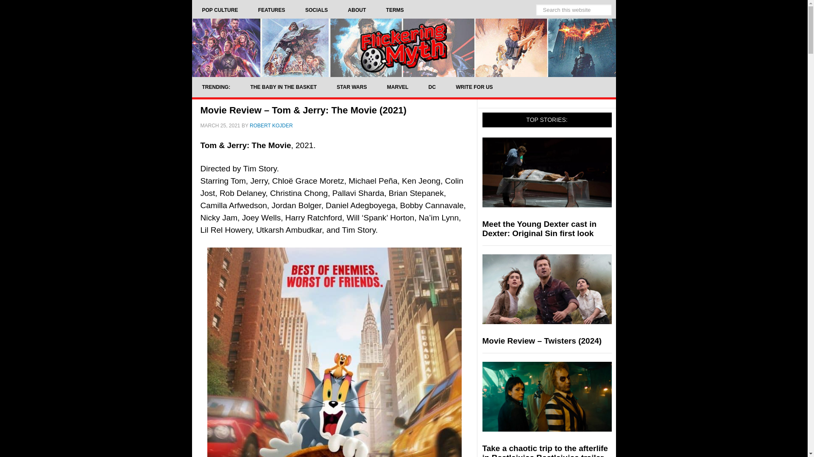 This screenshot has width=814, height=457. I want to click on FLICKERING MYTH, so click(403, 47).